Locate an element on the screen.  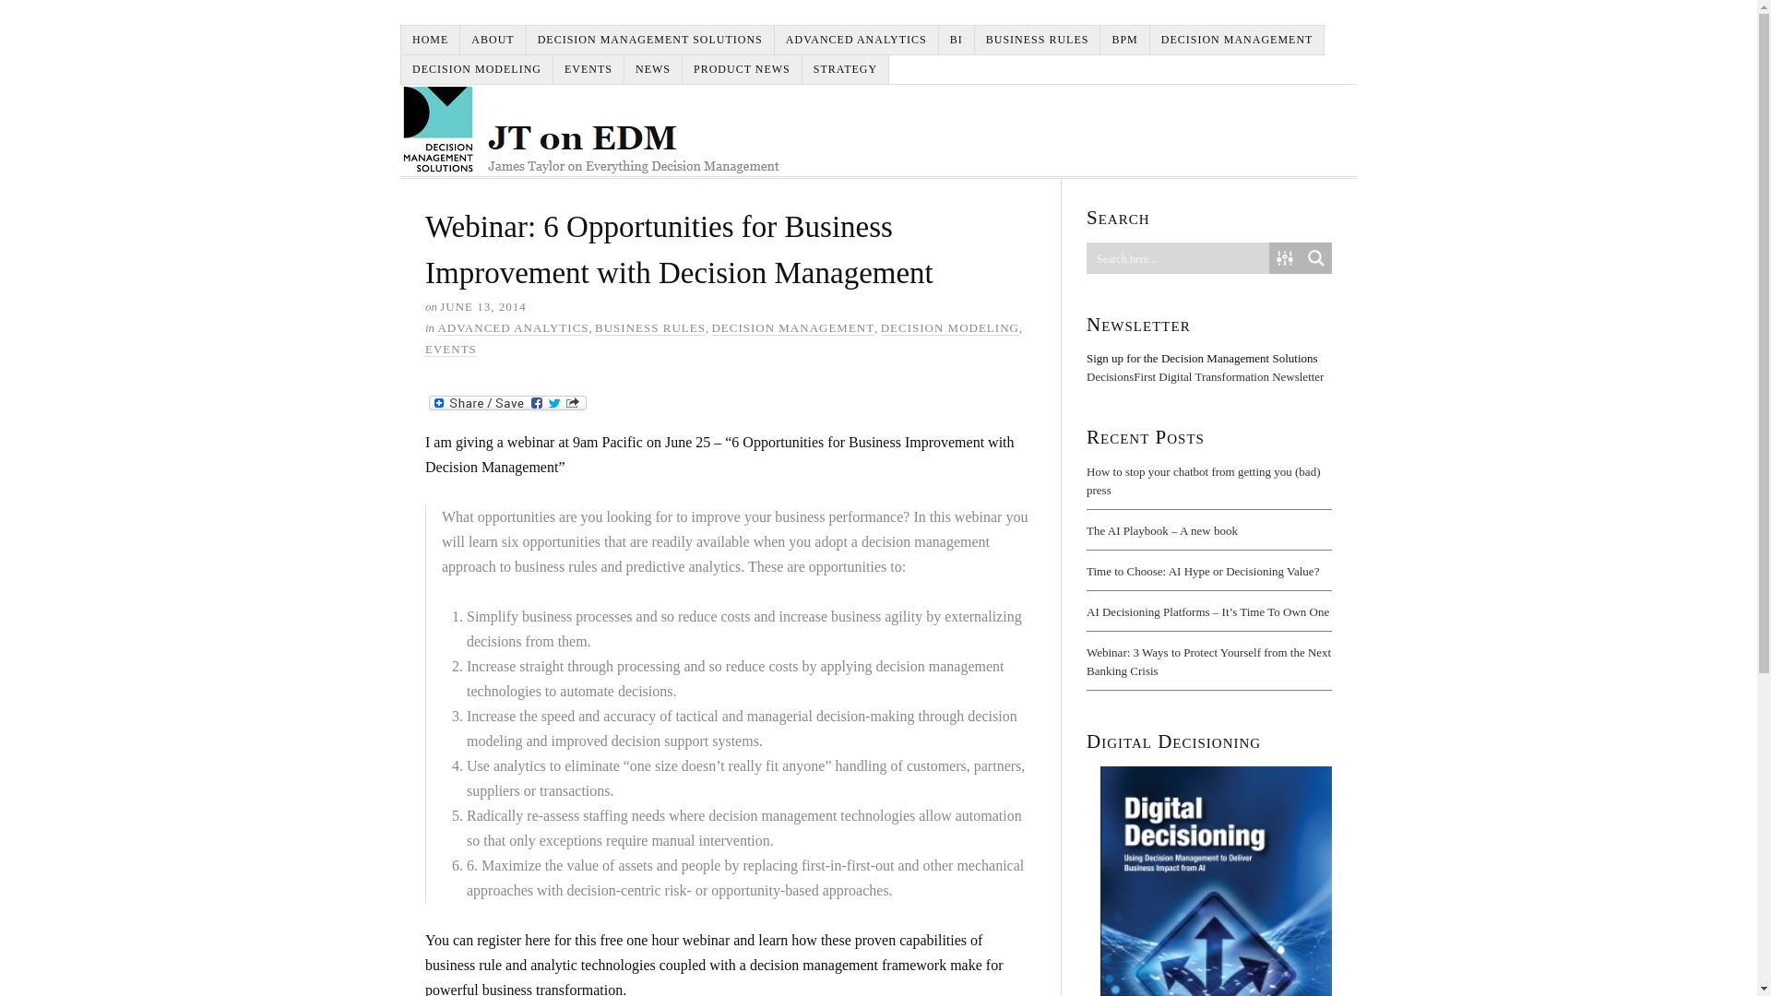
DECISION MODELING is located at coordinates (950, 327).